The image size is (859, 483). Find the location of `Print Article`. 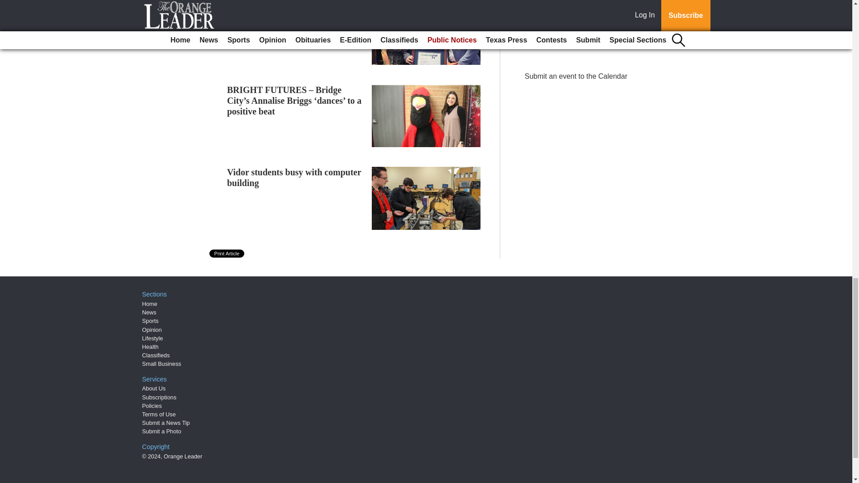

Print Article is located at coordinates (227, 253).